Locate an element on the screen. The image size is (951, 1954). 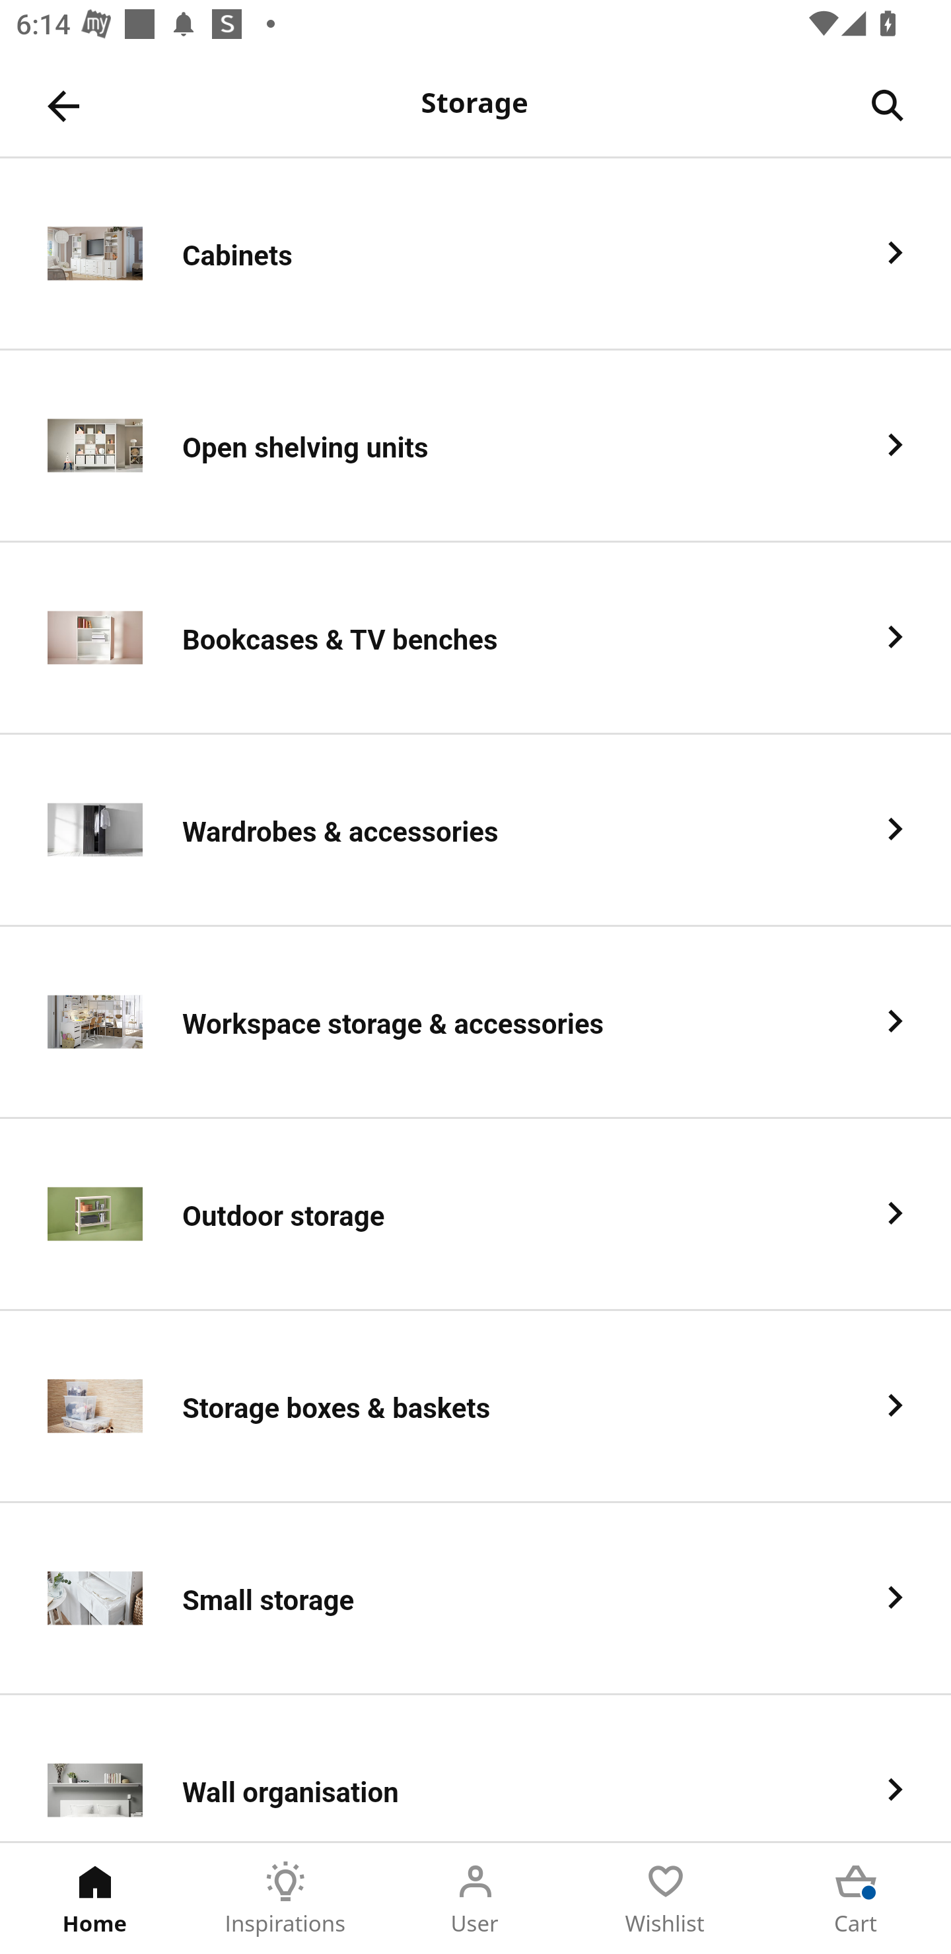
Bookcases & TV benches is located at coordinates (475, 638).